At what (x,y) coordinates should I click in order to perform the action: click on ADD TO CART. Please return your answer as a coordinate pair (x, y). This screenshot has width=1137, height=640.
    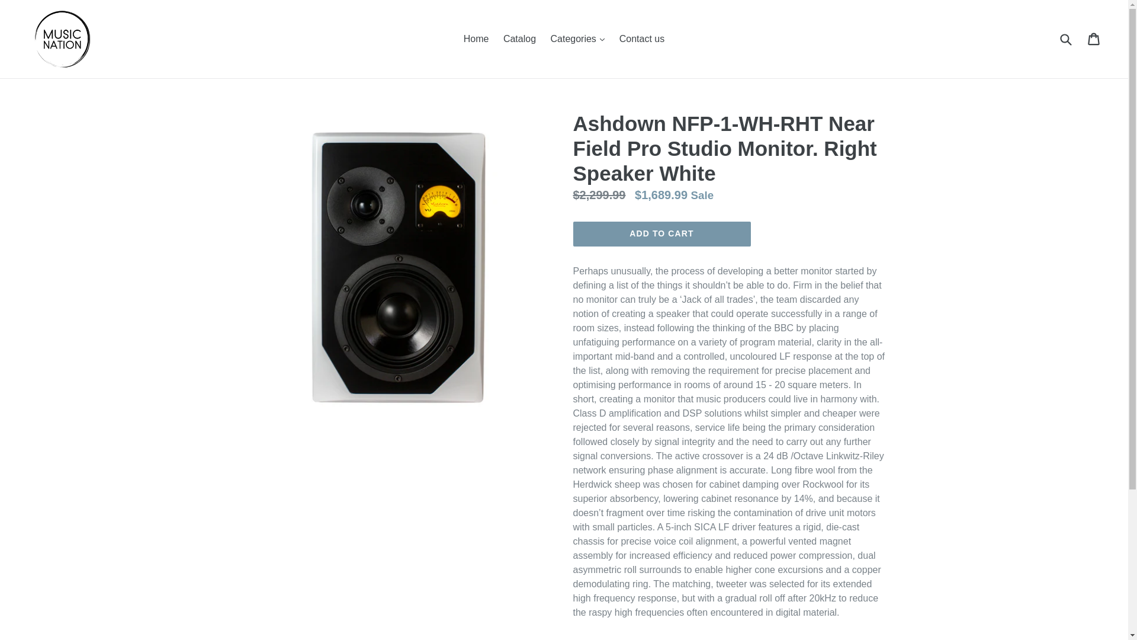
    Looking at the image, I should click on (661, 233).